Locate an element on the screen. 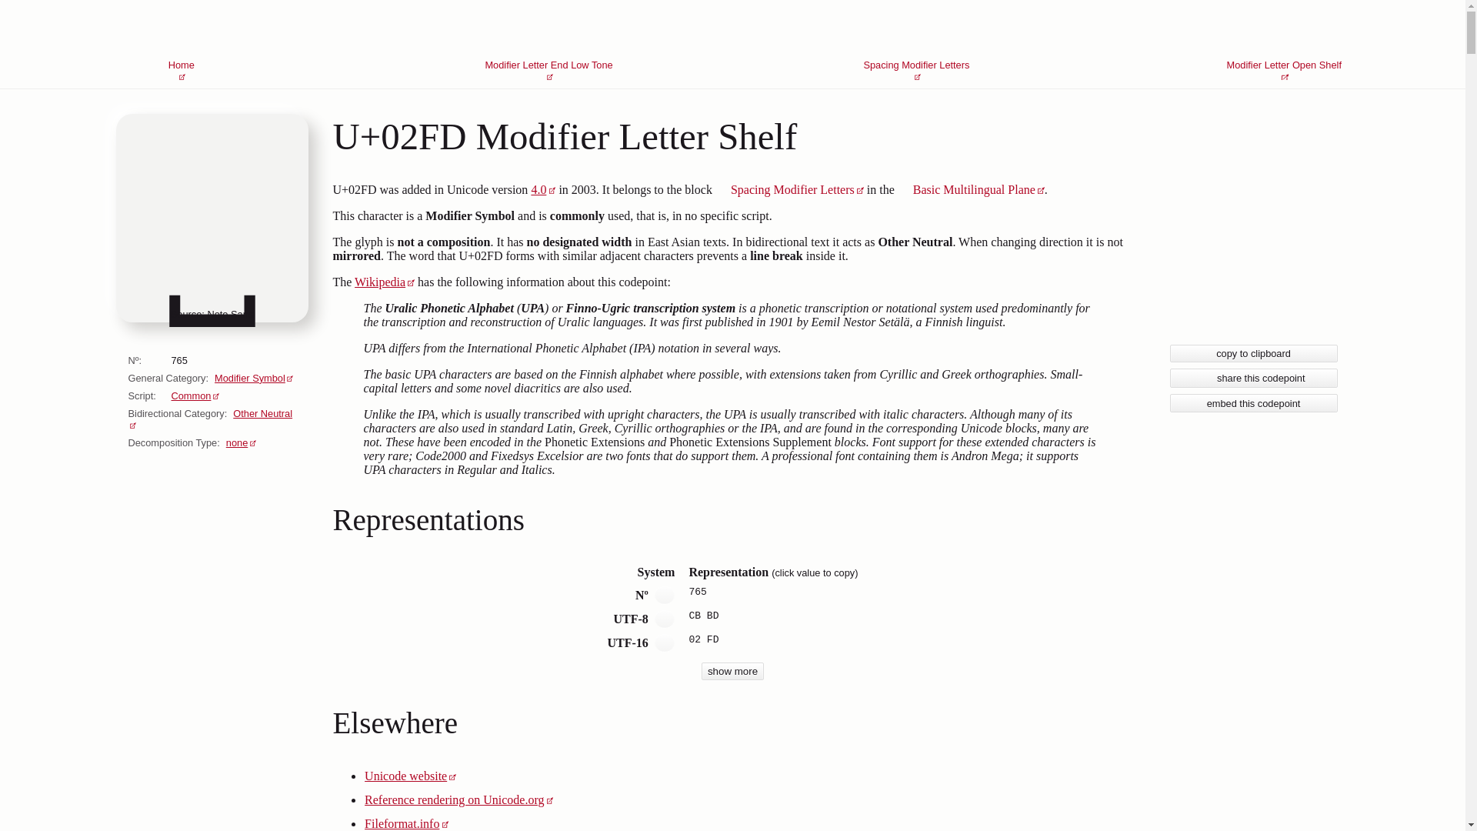 This screenshot has width=1477, height=831. copy to clipboard is located at coordinates (1252, 353).